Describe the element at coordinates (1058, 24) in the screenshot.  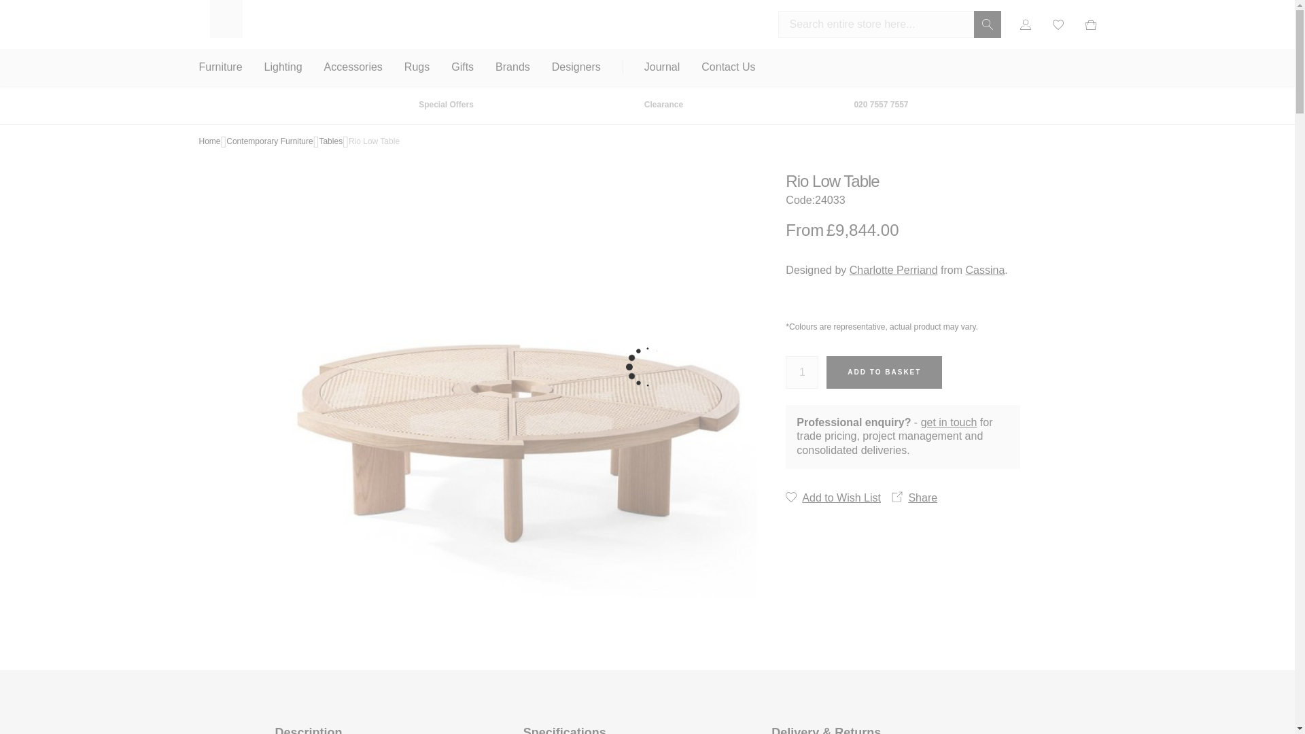
I see `My Wish List` at that location.